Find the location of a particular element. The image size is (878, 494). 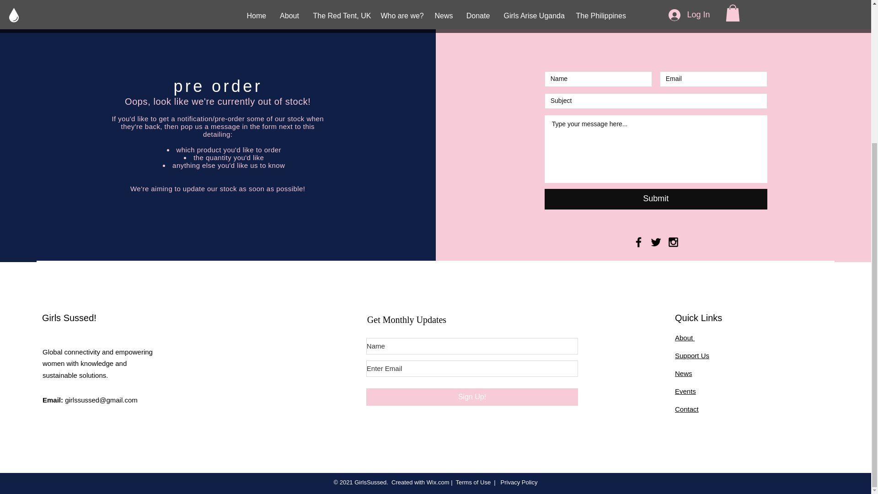

Sign Up! is located at coordinates (472, 397).